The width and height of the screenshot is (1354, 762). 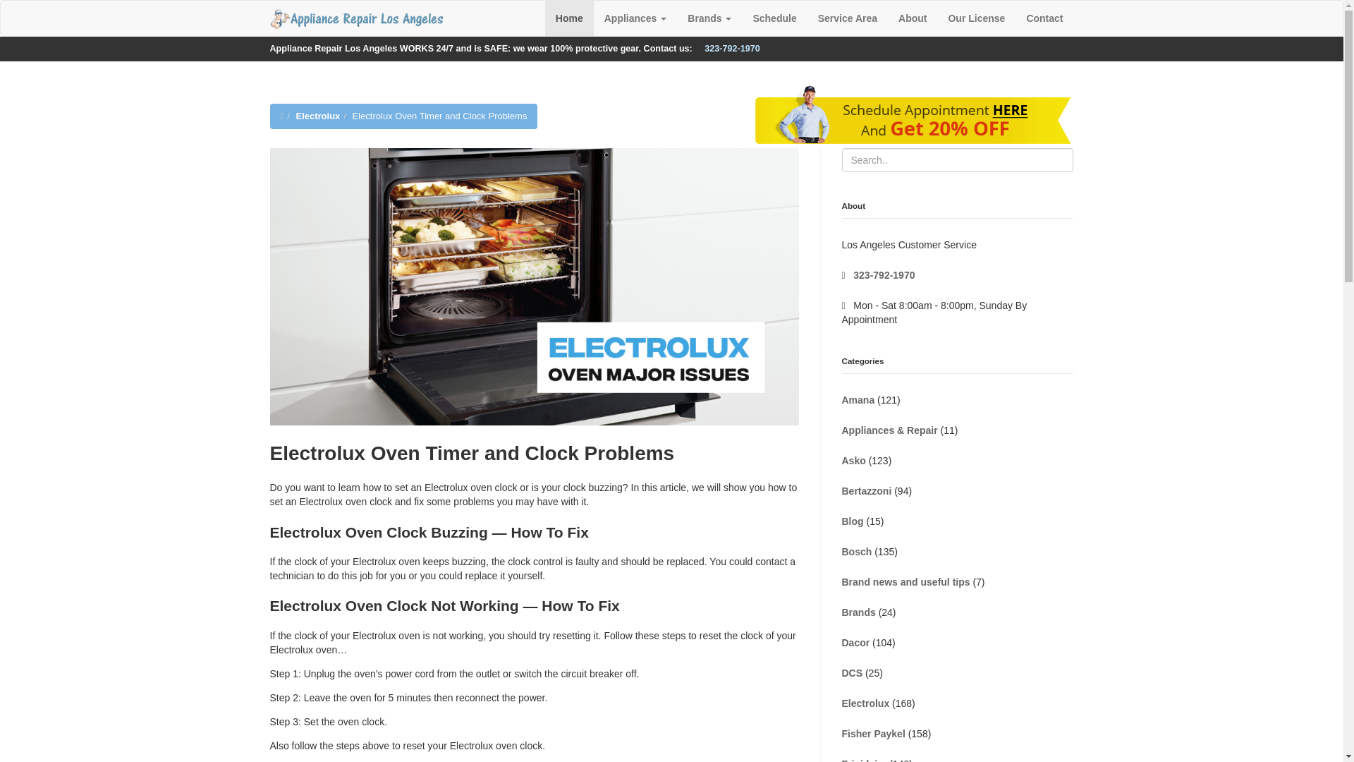 What do you see at coordinates (636, 18) in the screenshot?
I see `Appliances` at bounding box center [636, 18].